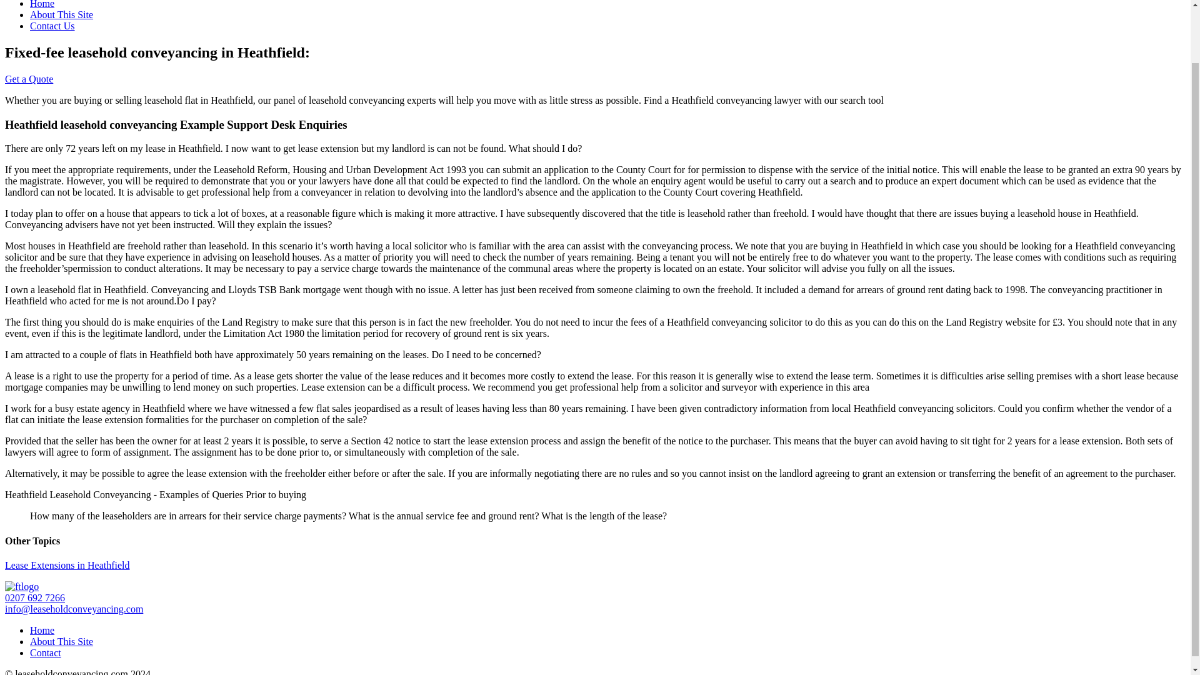 The image size is (1200, 675). I want to click on Home, so click(42, 630).